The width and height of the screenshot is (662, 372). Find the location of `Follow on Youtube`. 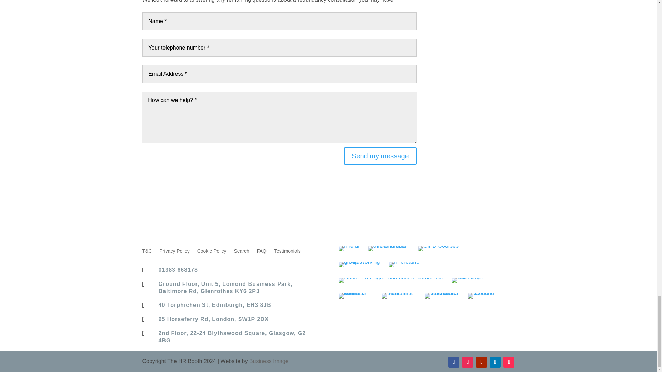

Follow on Youtube is located at coordinates (481, 362).